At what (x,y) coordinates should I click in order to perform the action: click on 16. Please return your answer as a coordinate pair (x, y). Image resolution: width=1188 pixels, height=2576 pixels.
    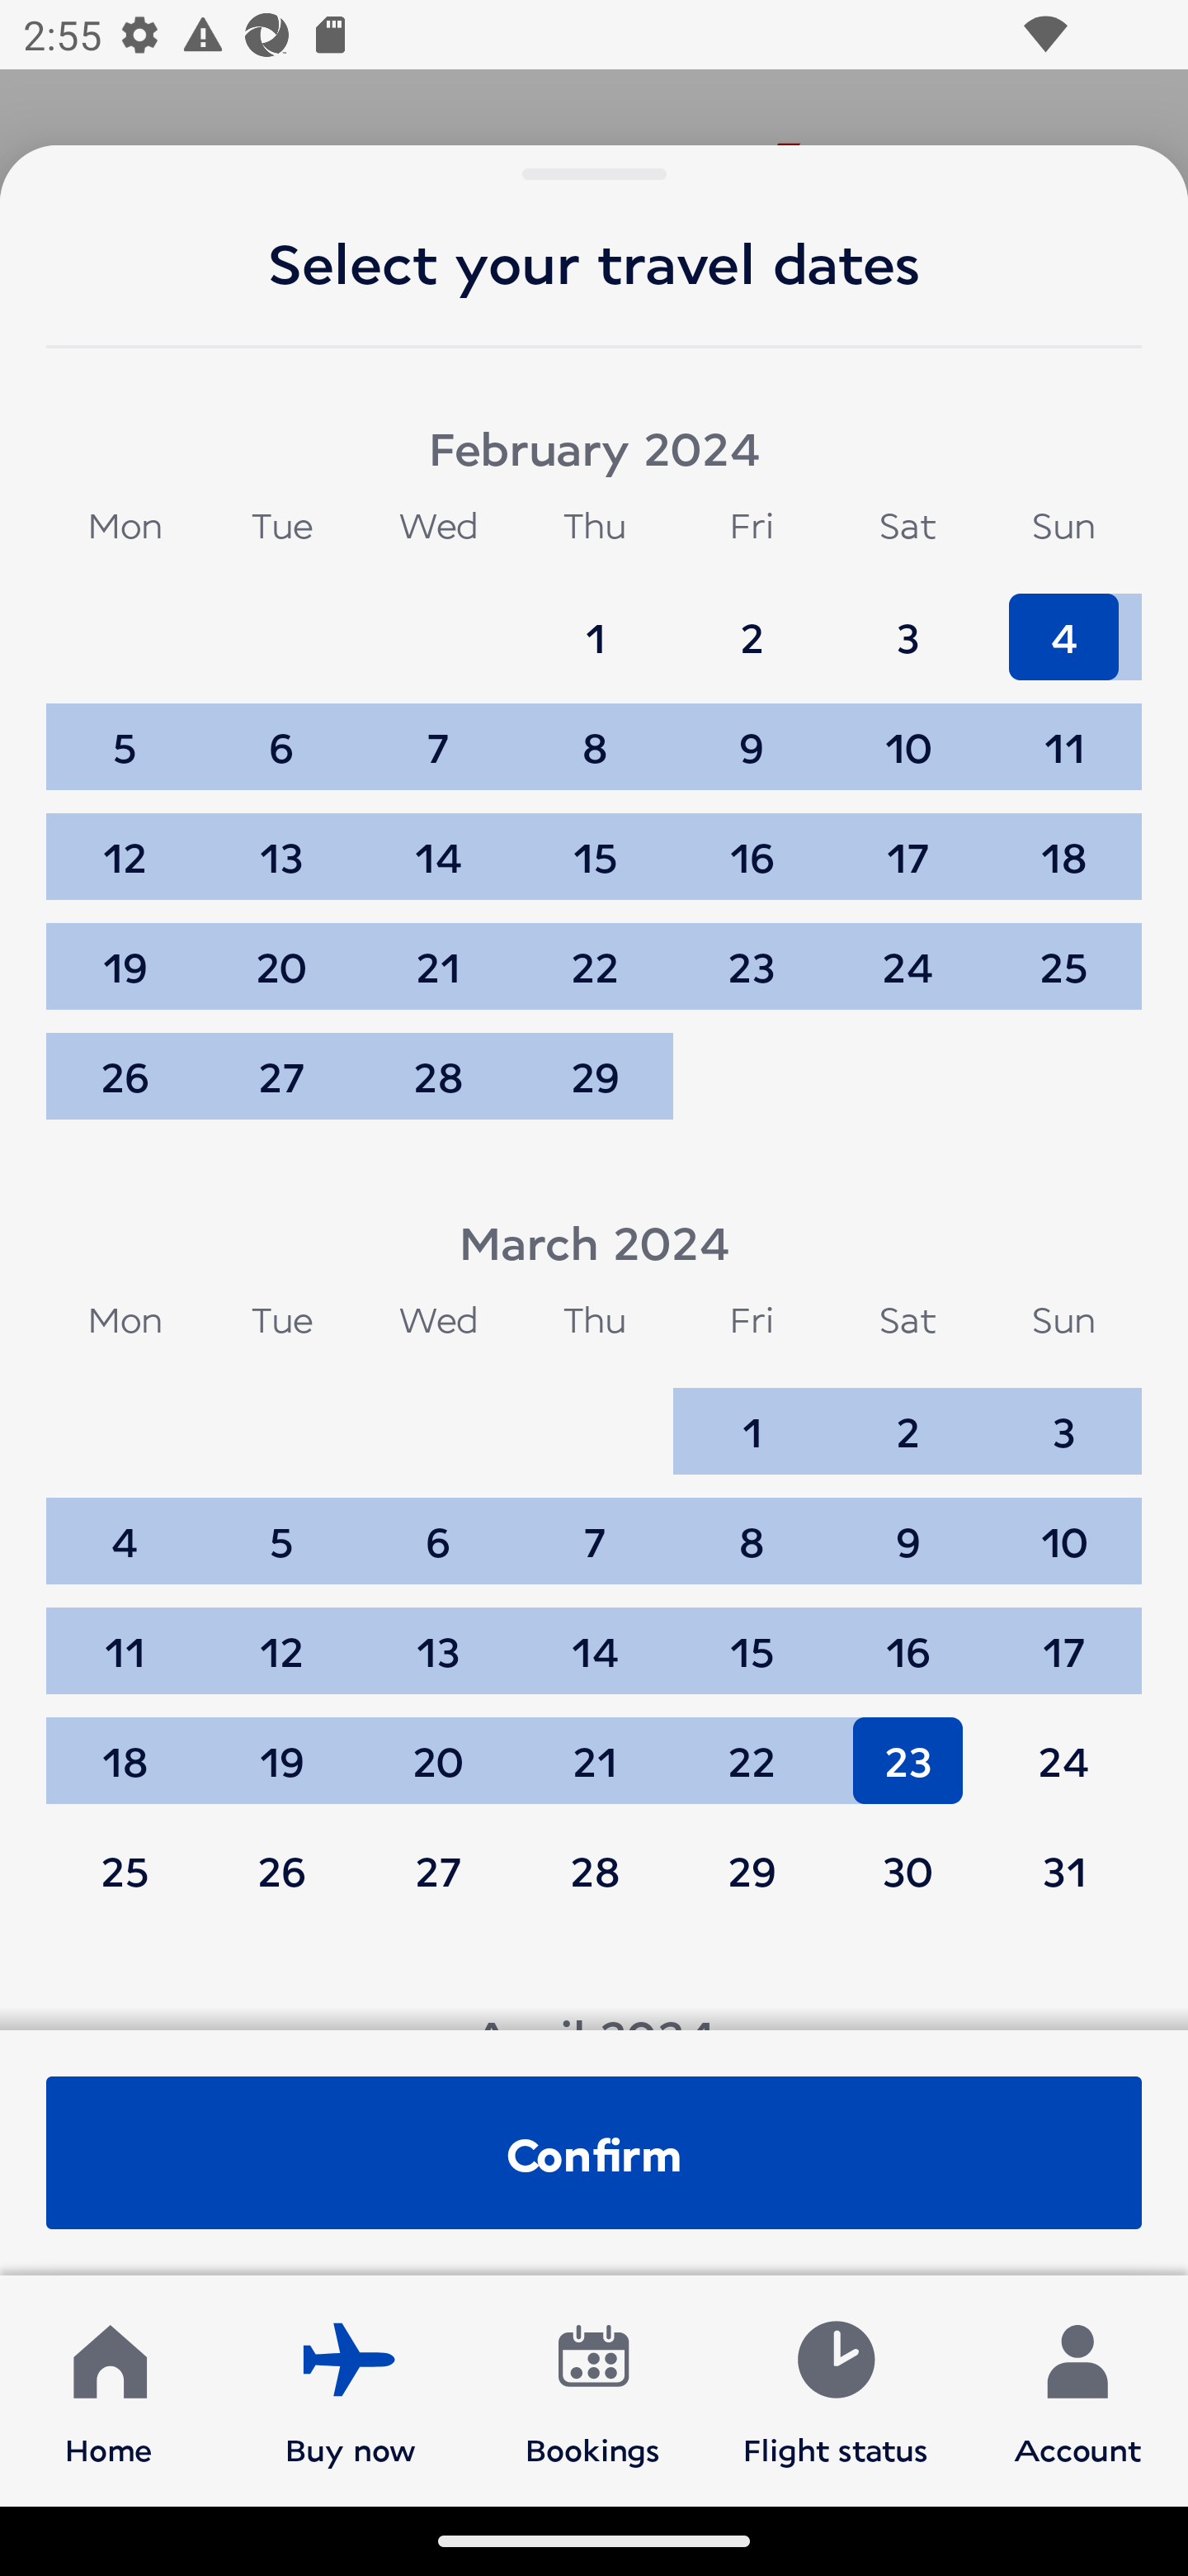
    Looking at the image, I should click on (752, 842).